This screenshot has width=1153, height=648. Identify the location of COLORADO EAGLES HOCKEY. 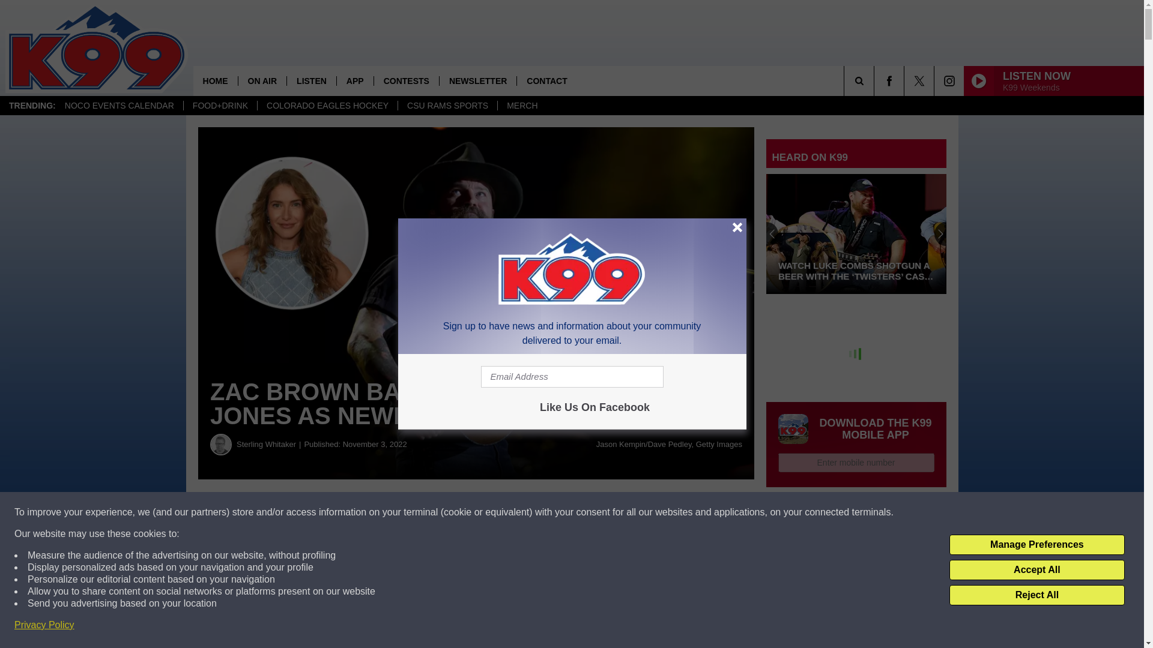
(327, 106).